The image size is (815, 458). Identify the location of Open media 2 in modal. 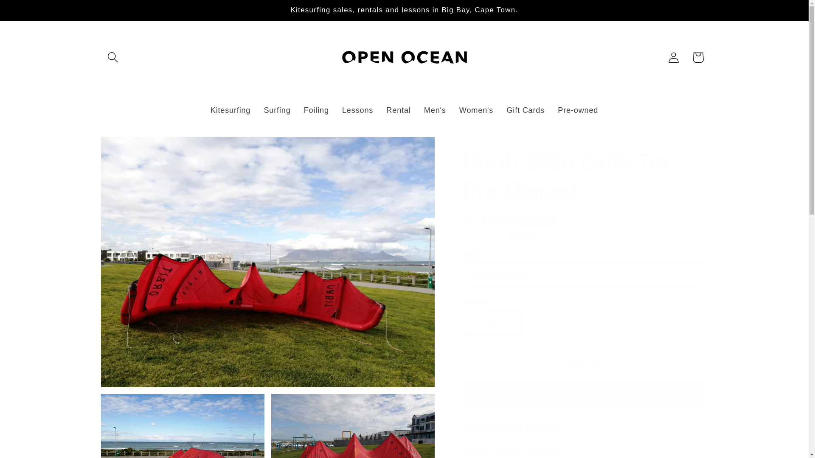
(183, 426).